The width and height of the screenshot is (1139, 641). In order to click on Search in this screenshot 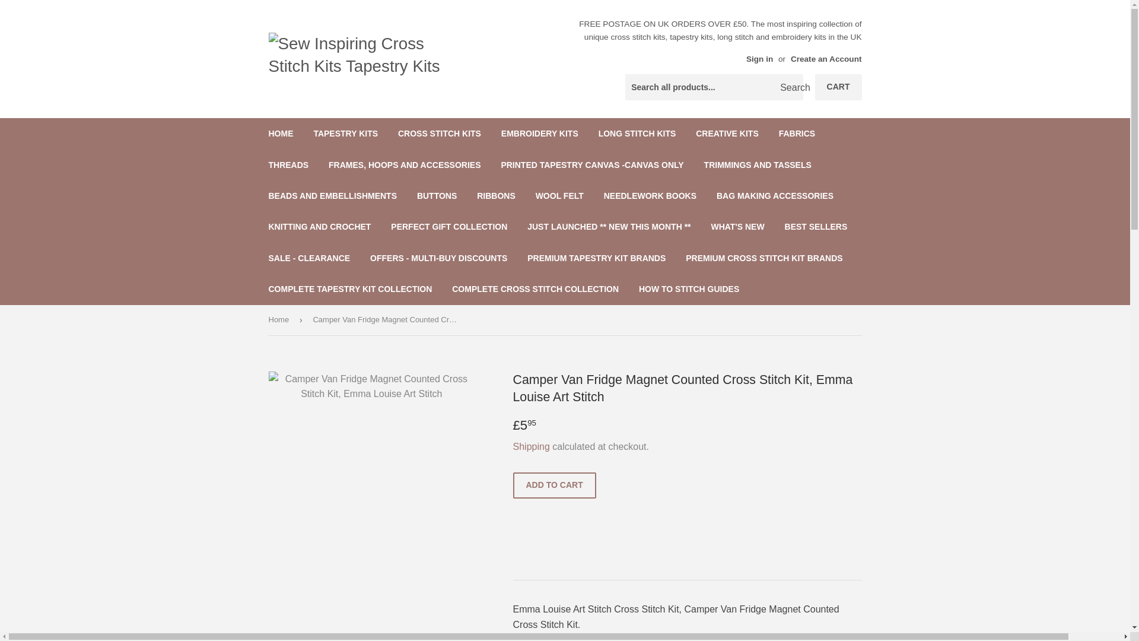, I will do `click(790, 88)`.